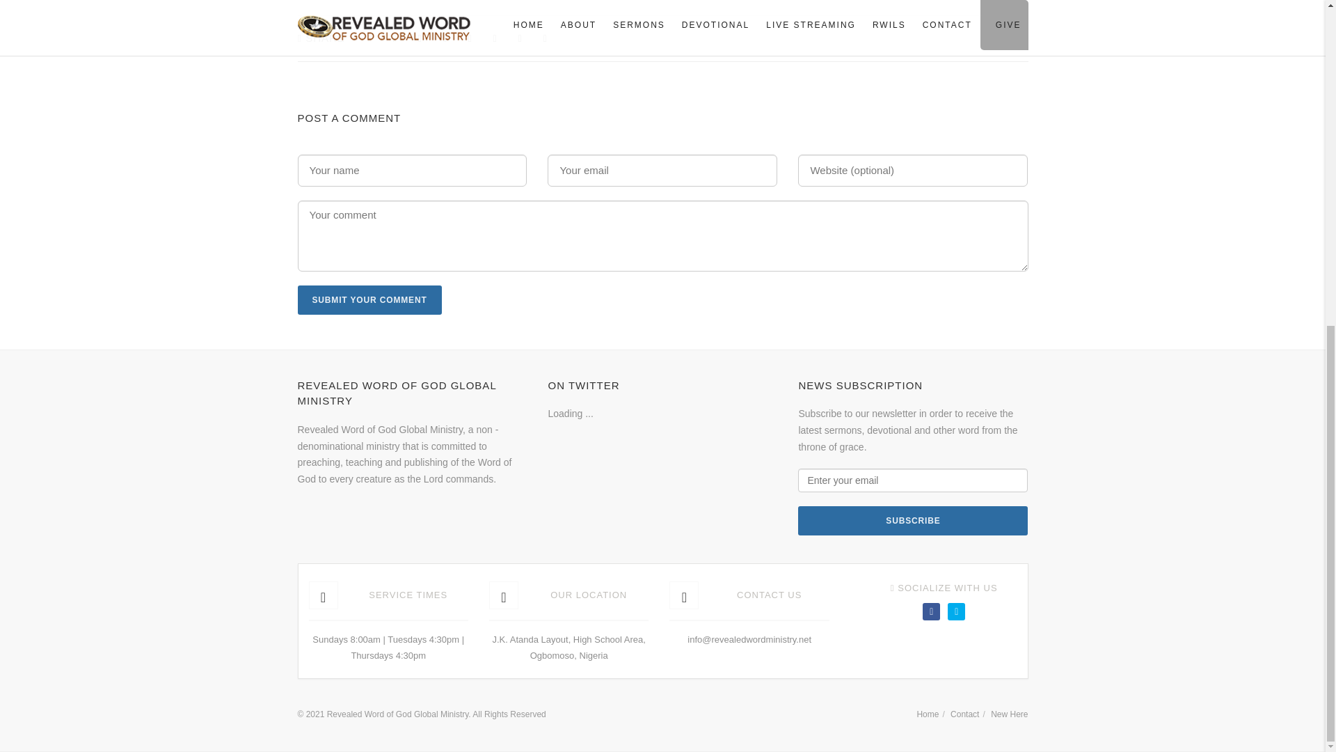  I want to click on Share on LinkedIn, so click(520, 39).